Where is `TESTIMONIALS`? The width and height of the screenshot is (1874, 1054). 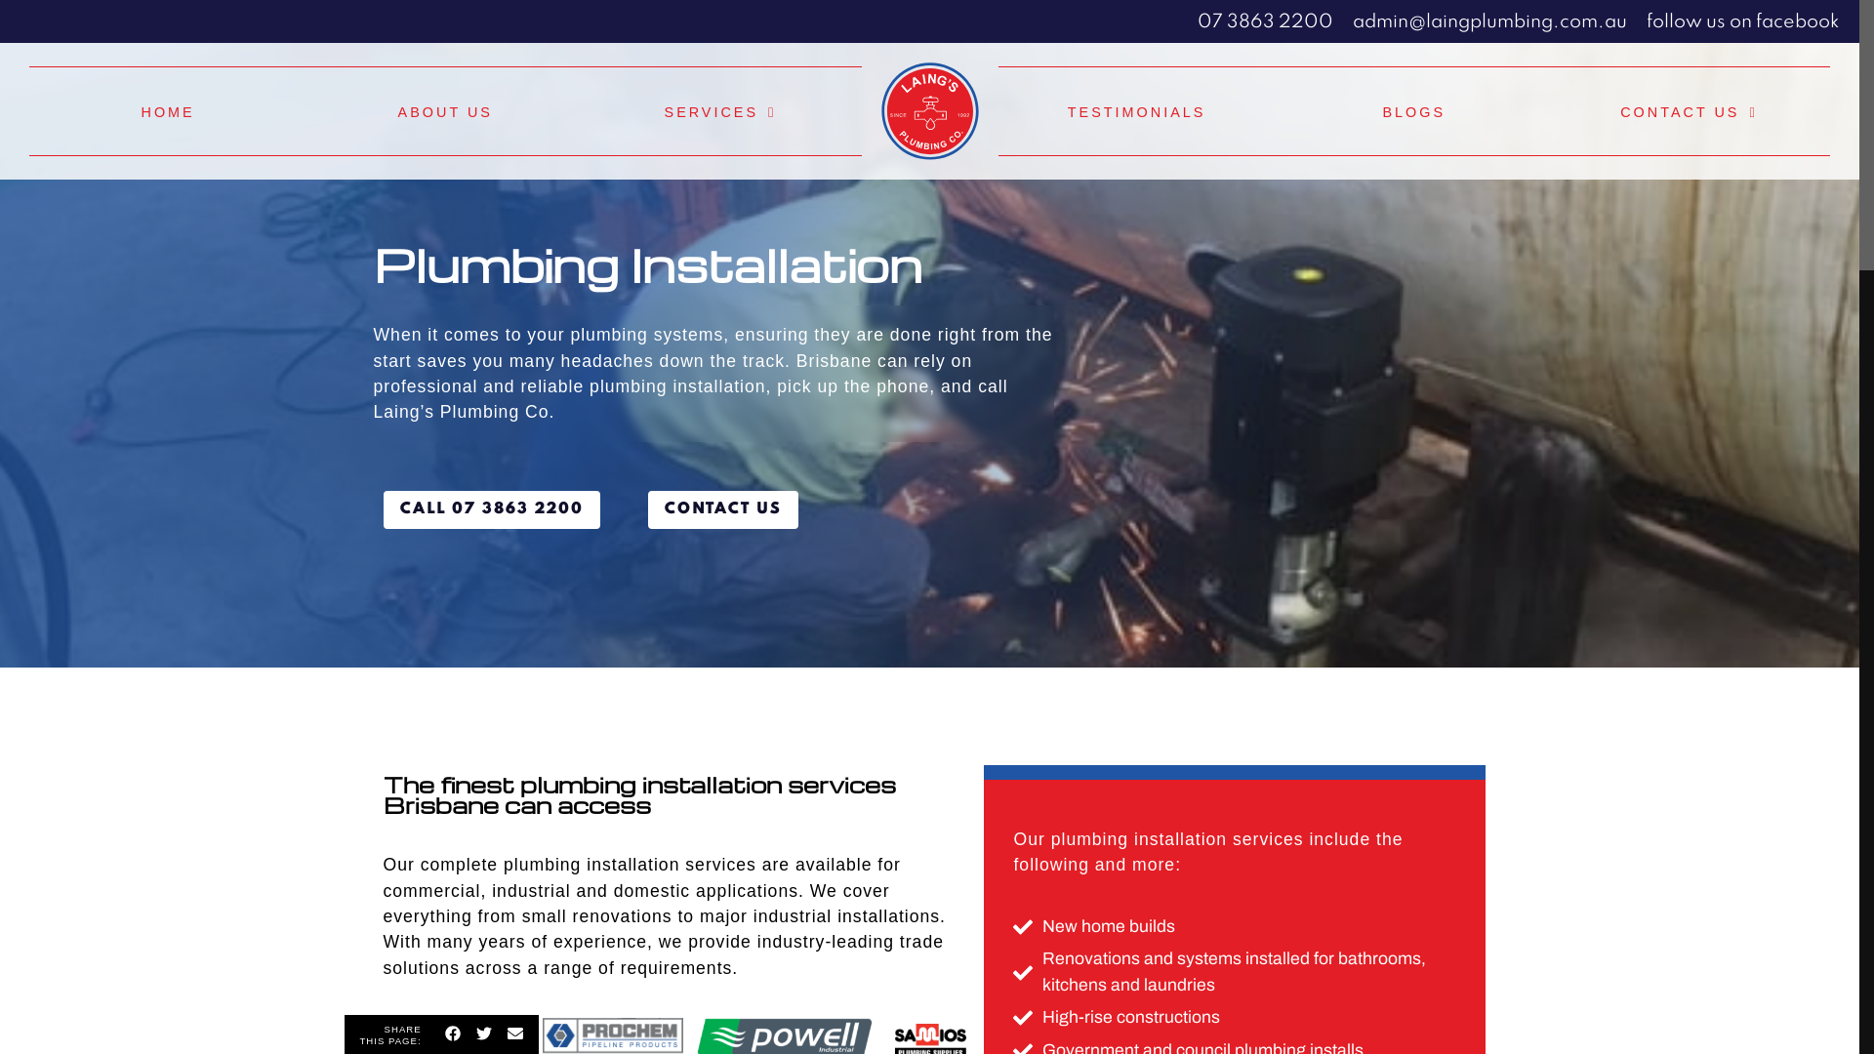
TESTIMONIALS is located at coordinates (1136, 111).